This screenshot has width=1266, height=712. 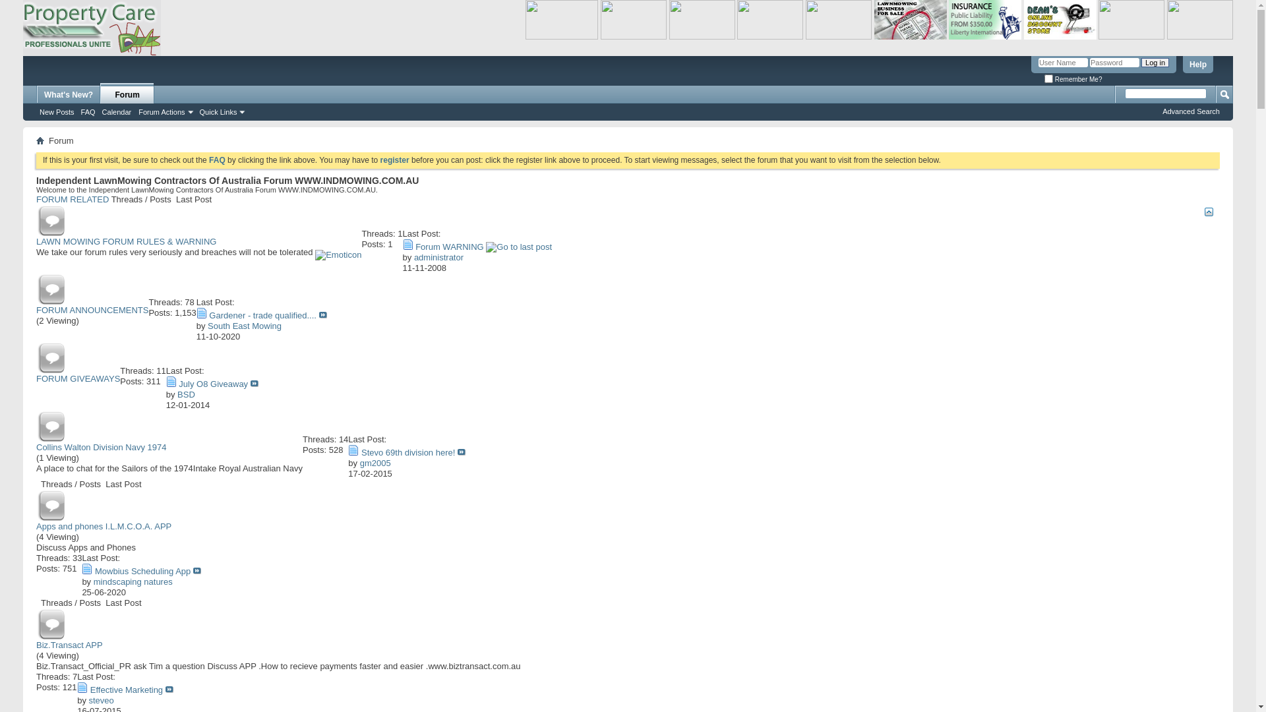 What do you see at coordinates (222, 112) in the screenshot?
I see `Quick Links` at bounding box center [222, 112].